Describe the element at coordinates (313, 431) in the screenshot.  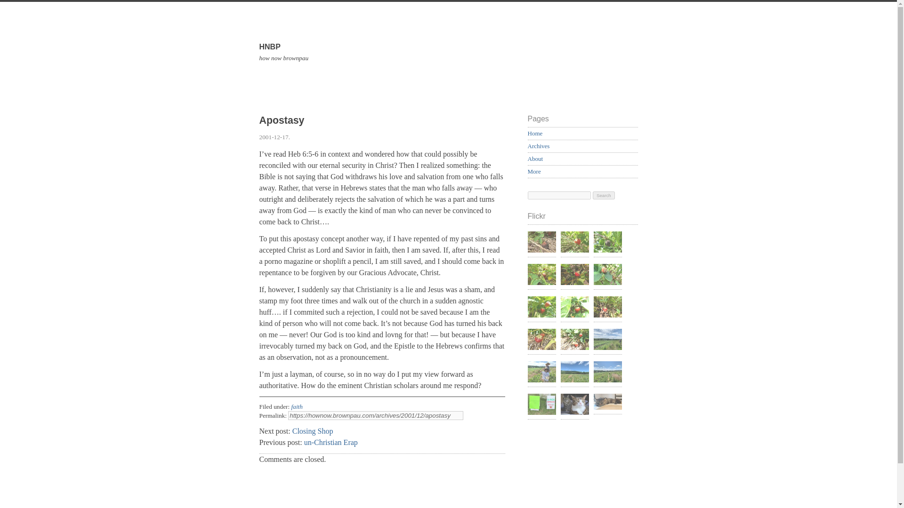
I see `Closing Shop` at that location.